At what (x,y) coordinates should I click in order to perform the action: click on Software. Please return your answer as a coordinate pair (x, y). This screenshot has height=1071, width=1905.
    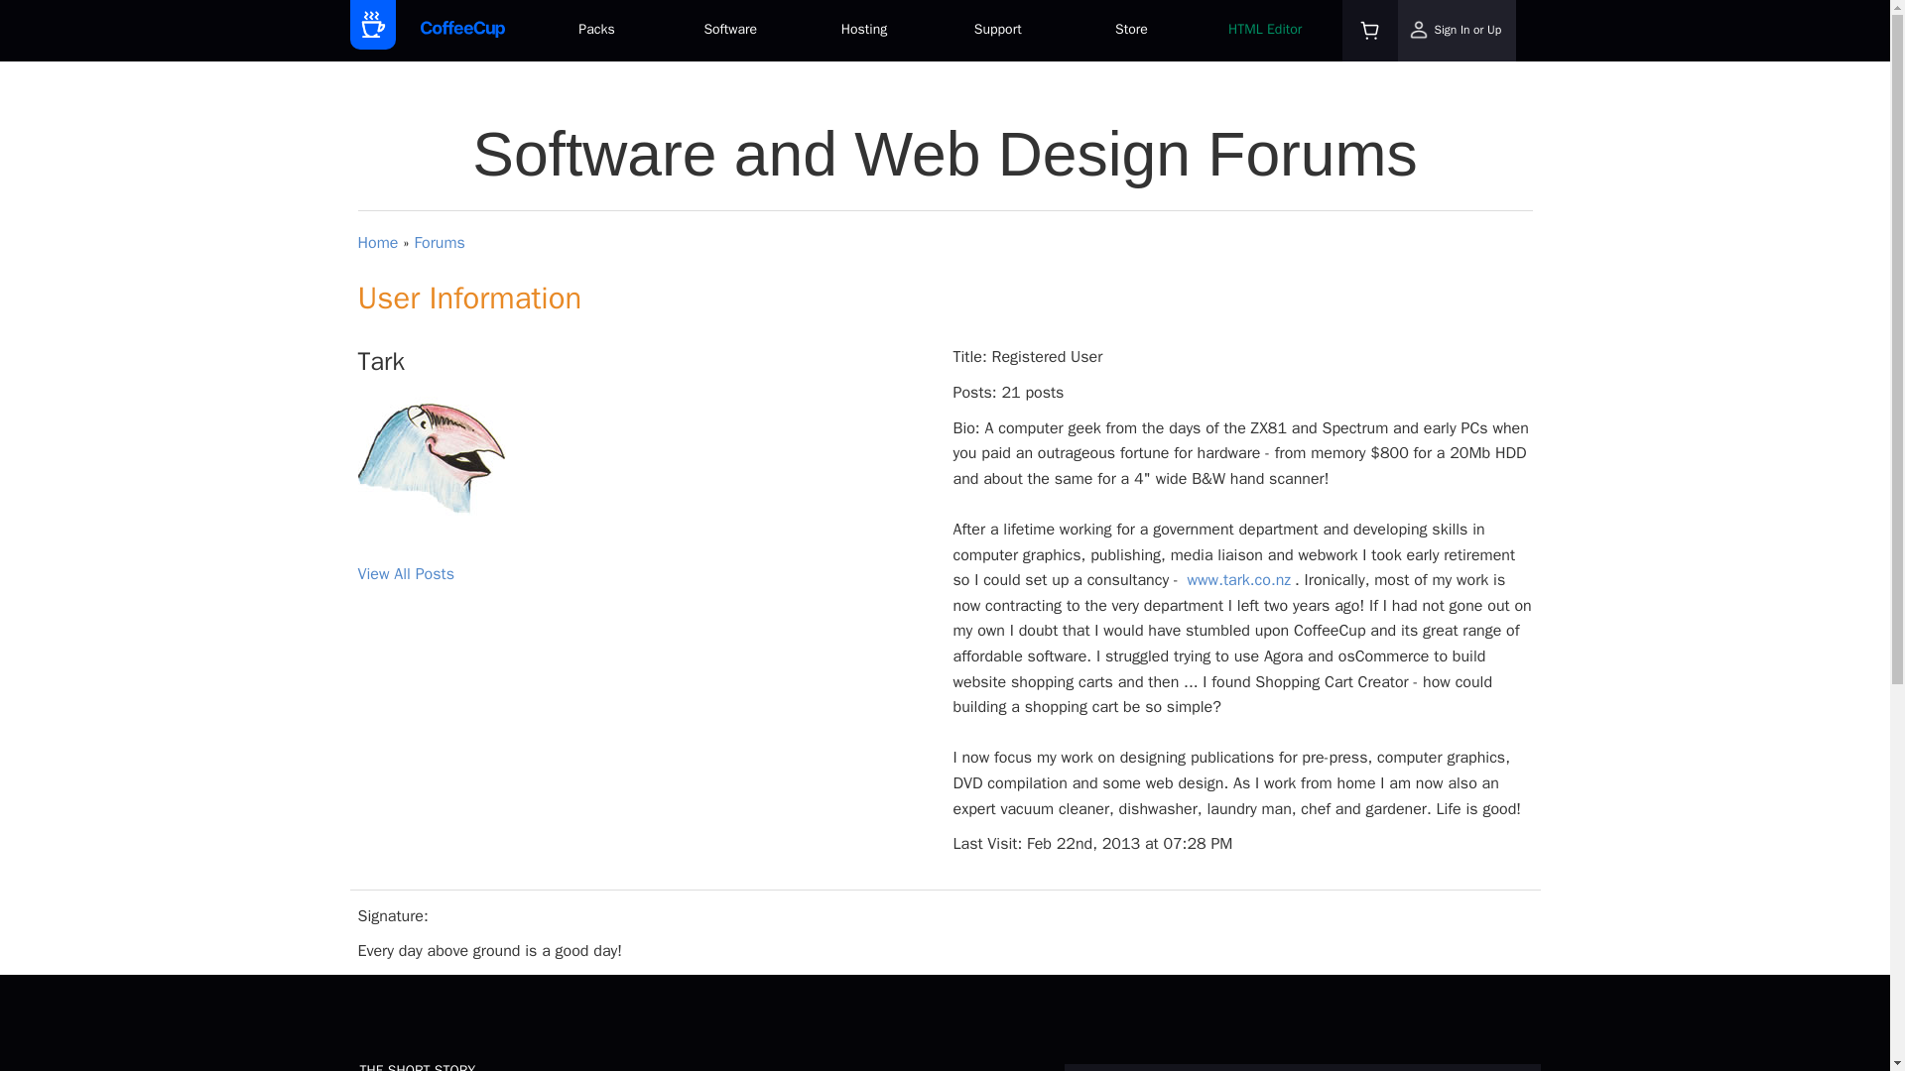
    Looking at the image, I should click on (730, 31).